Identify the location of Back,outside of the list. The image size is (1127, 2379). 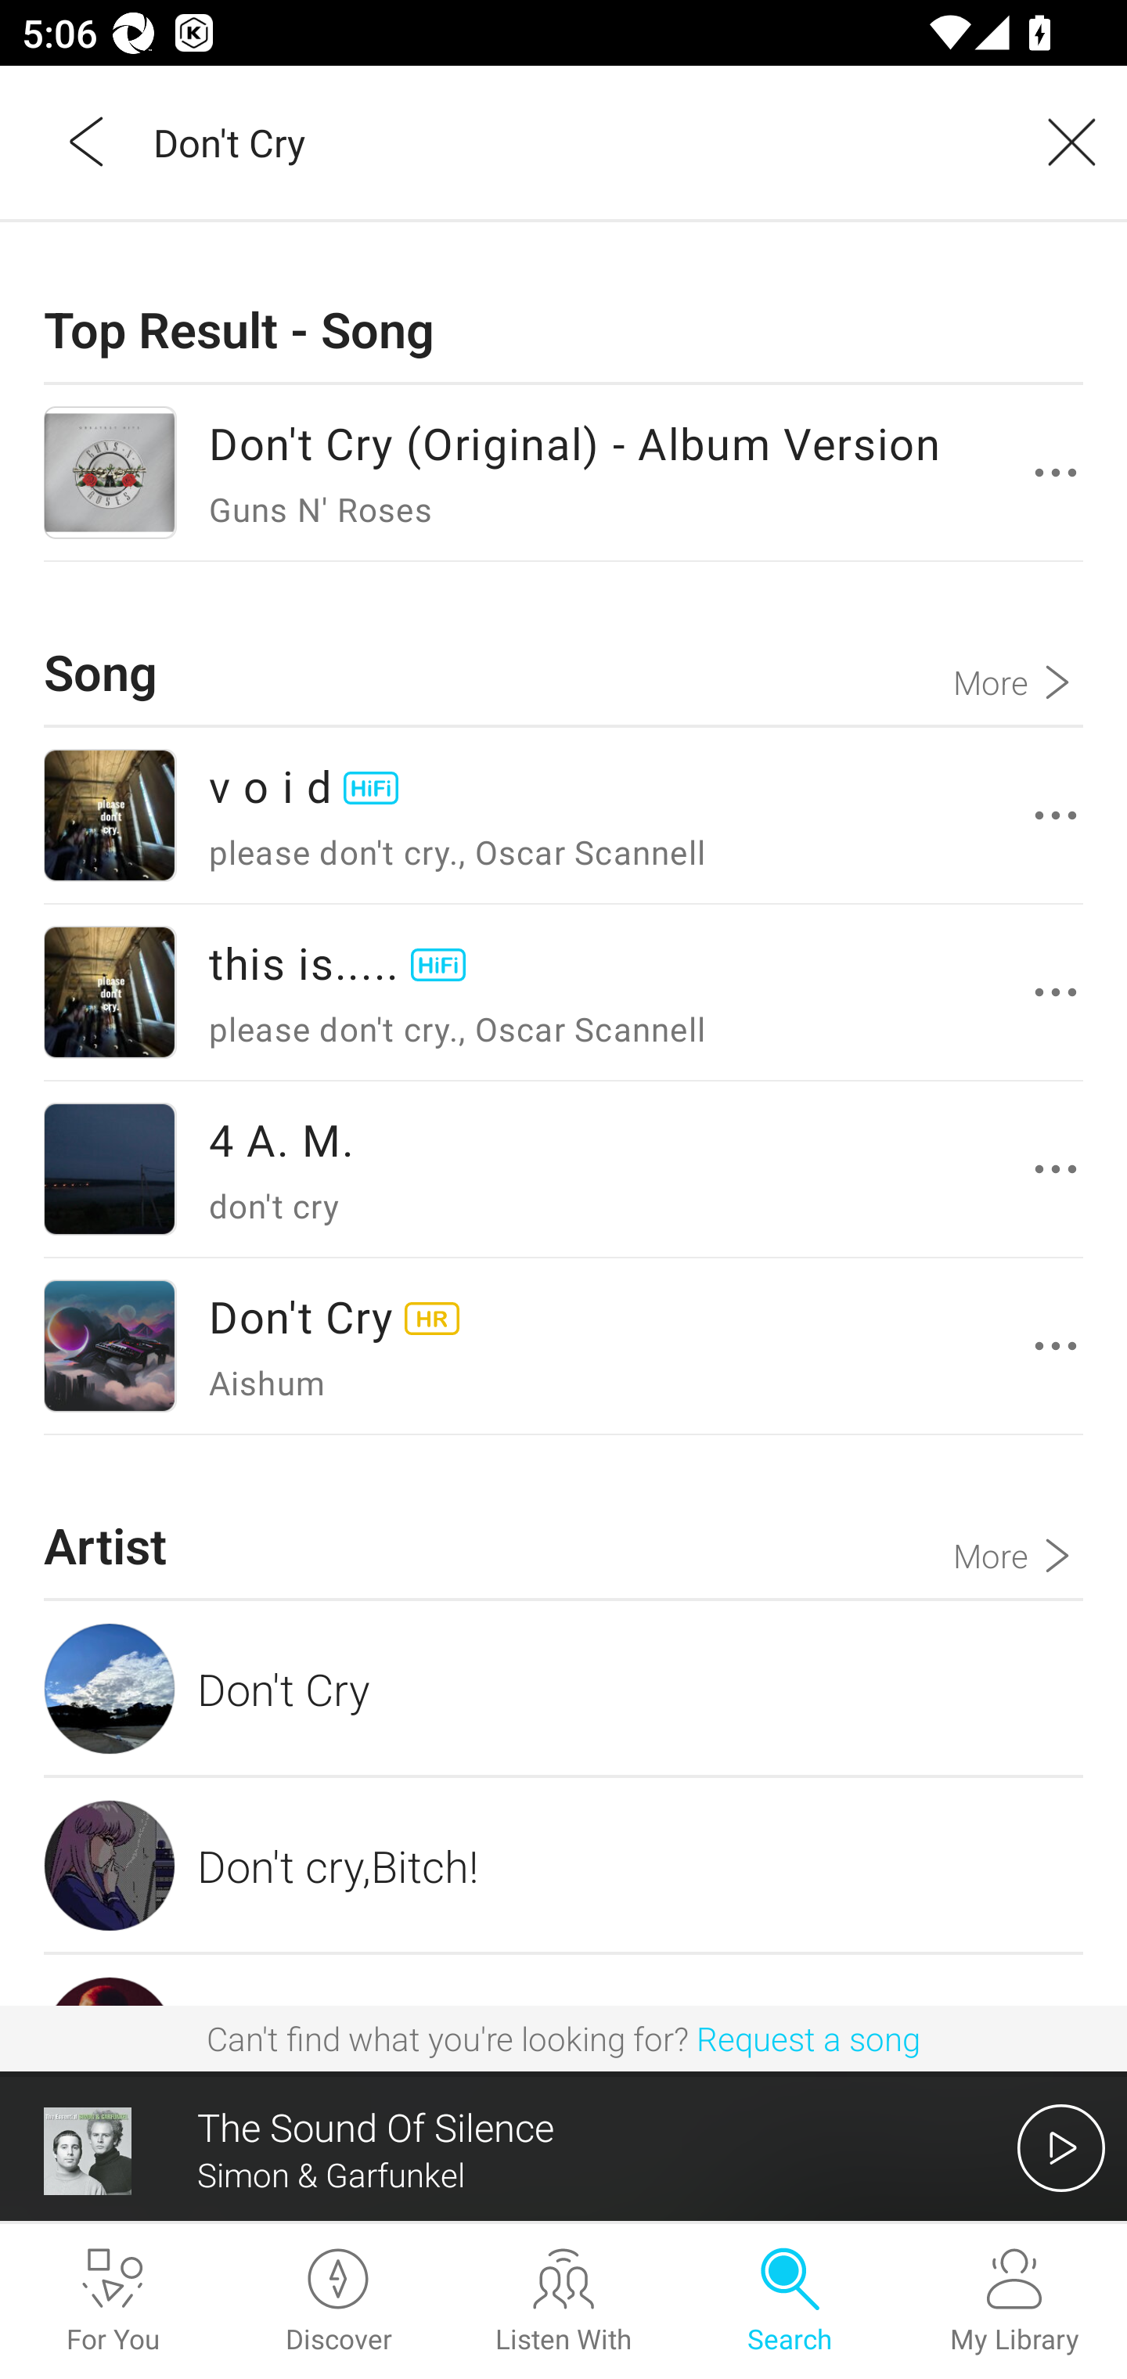
(88, 141).